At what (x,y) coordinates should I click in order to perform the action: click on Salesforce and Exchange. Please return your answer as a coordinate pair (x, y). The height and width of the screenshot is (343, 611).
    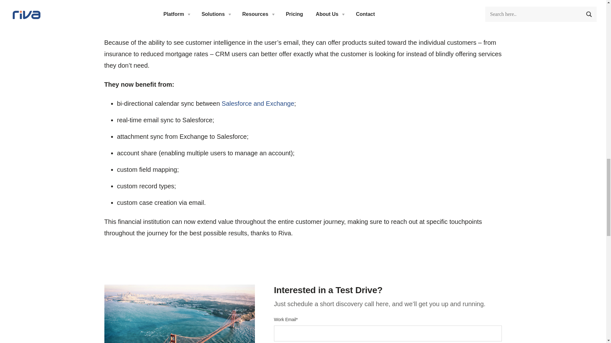
    Looking at the image, I should click on (258, 104).